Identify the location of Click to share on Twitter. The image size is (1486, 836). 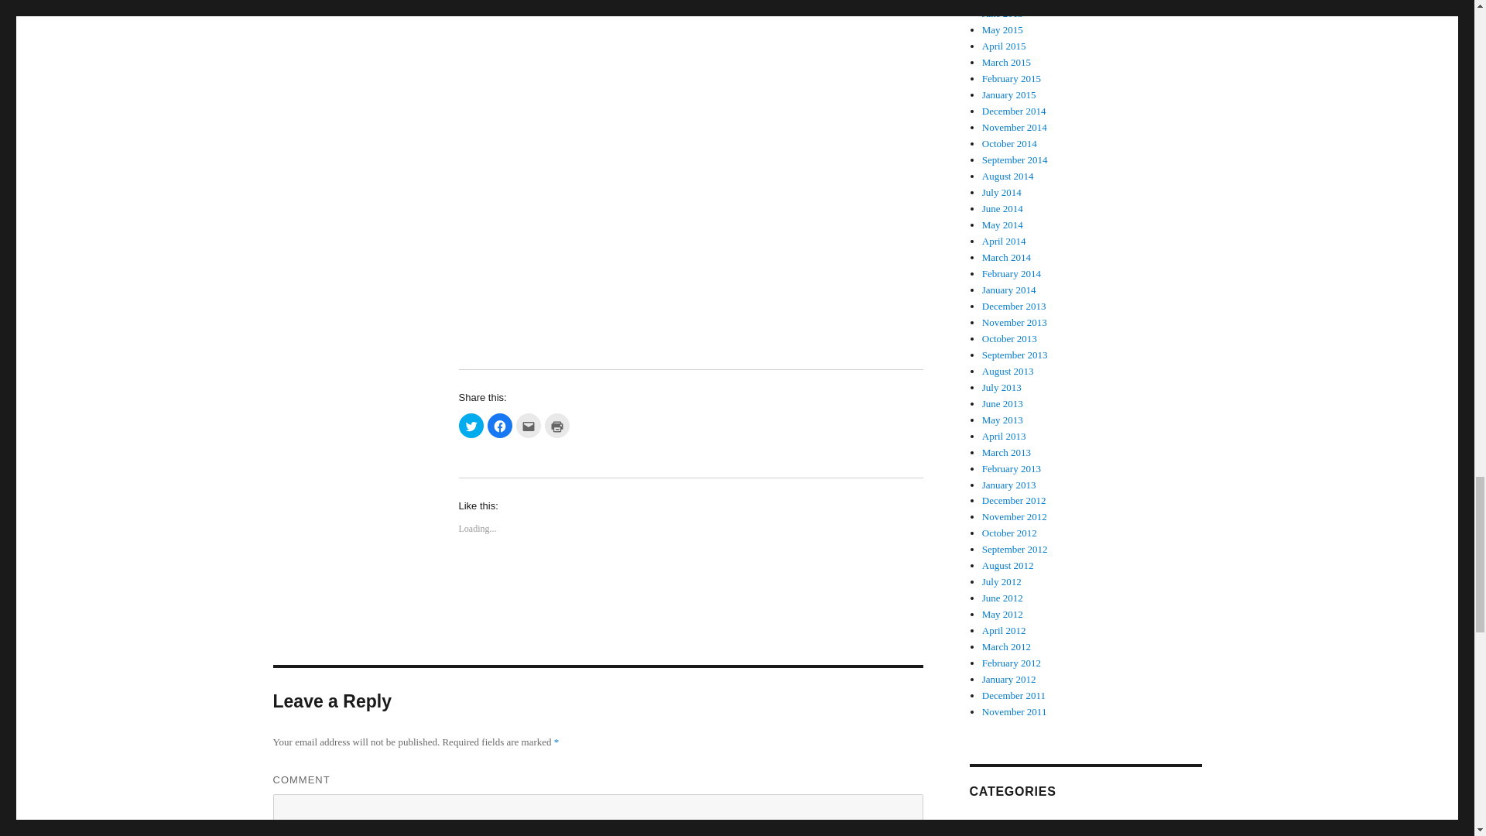
(471, 425).